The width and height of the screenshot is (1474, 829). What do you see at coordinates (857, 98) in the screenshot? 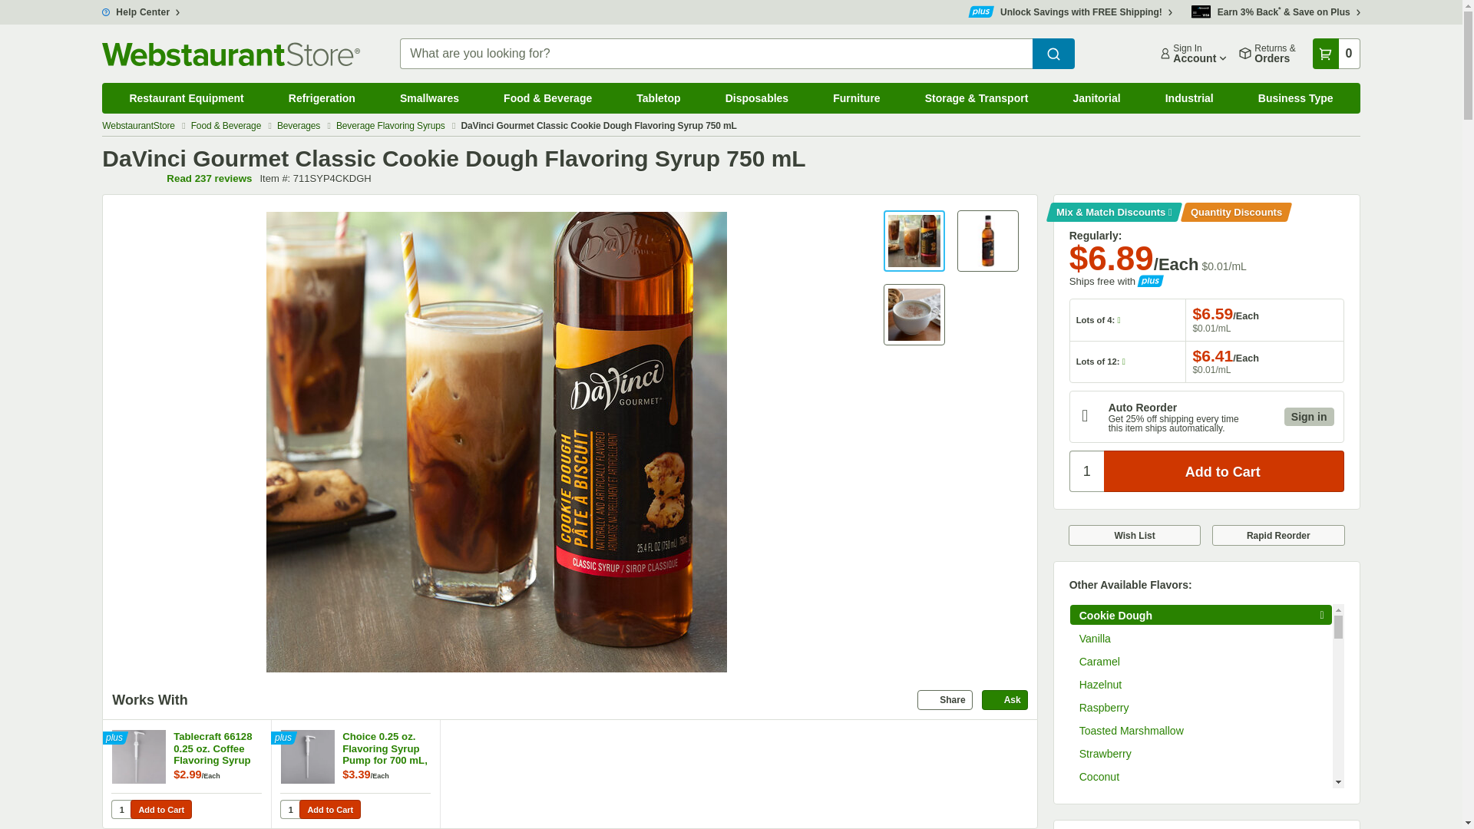
I see `Search WebstaurantStore` at bounding box center [857, 98].